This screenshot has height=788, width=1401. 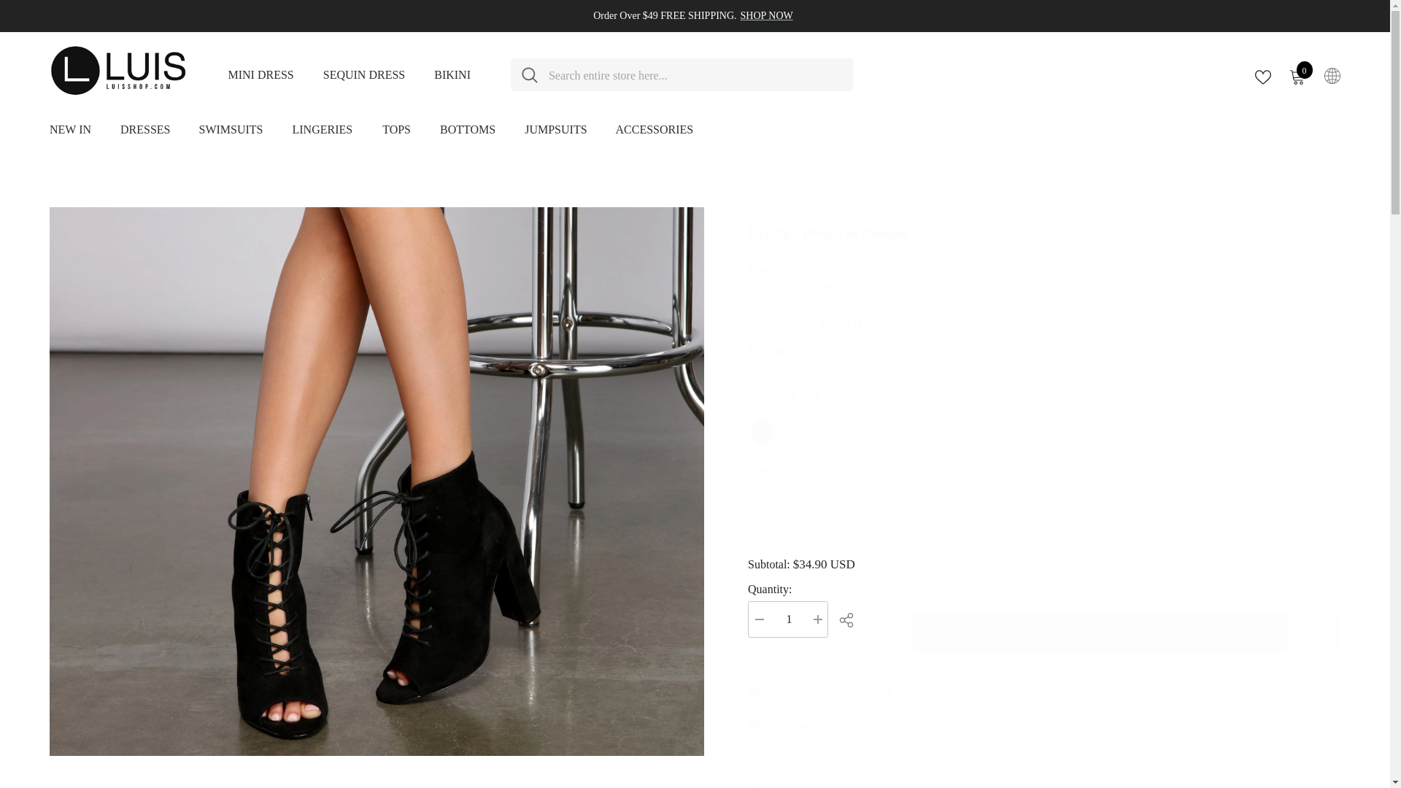 I want to click on 1, so click(x=788, y=619).